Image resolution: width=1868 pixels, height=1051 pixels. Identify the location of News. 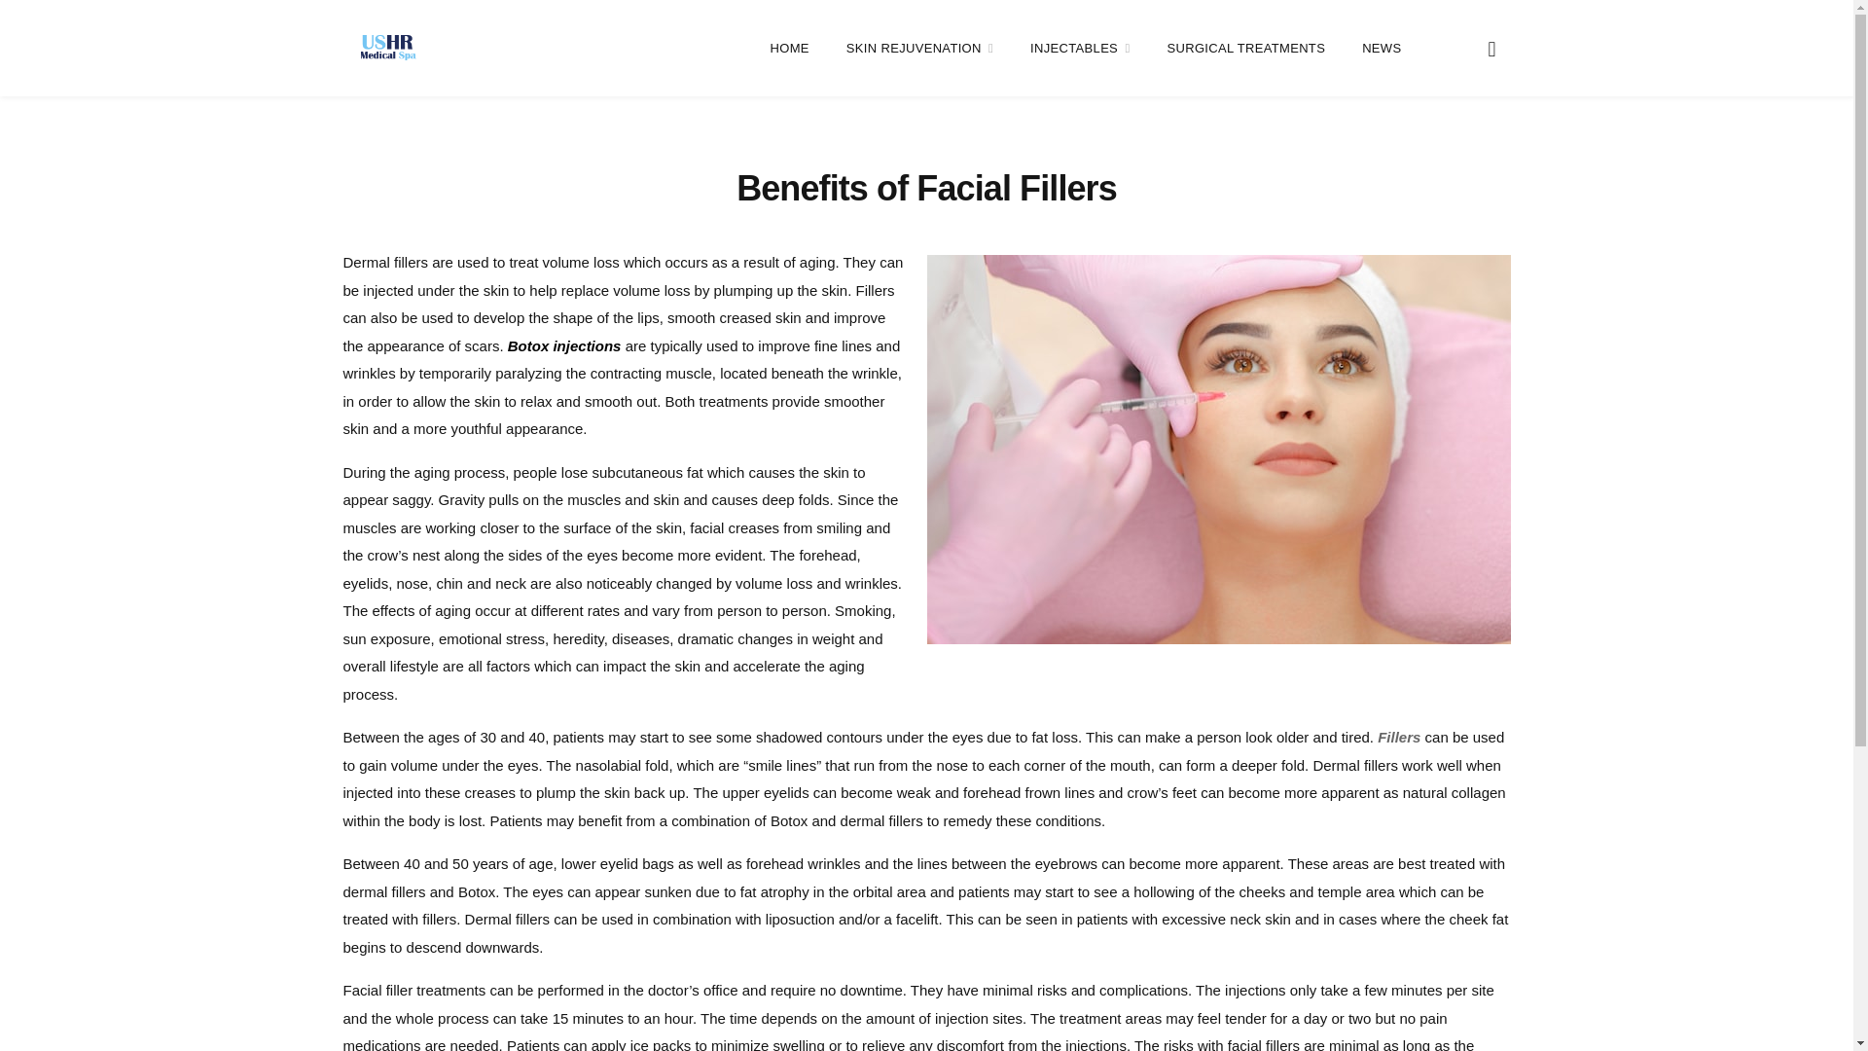
(1382, 49).